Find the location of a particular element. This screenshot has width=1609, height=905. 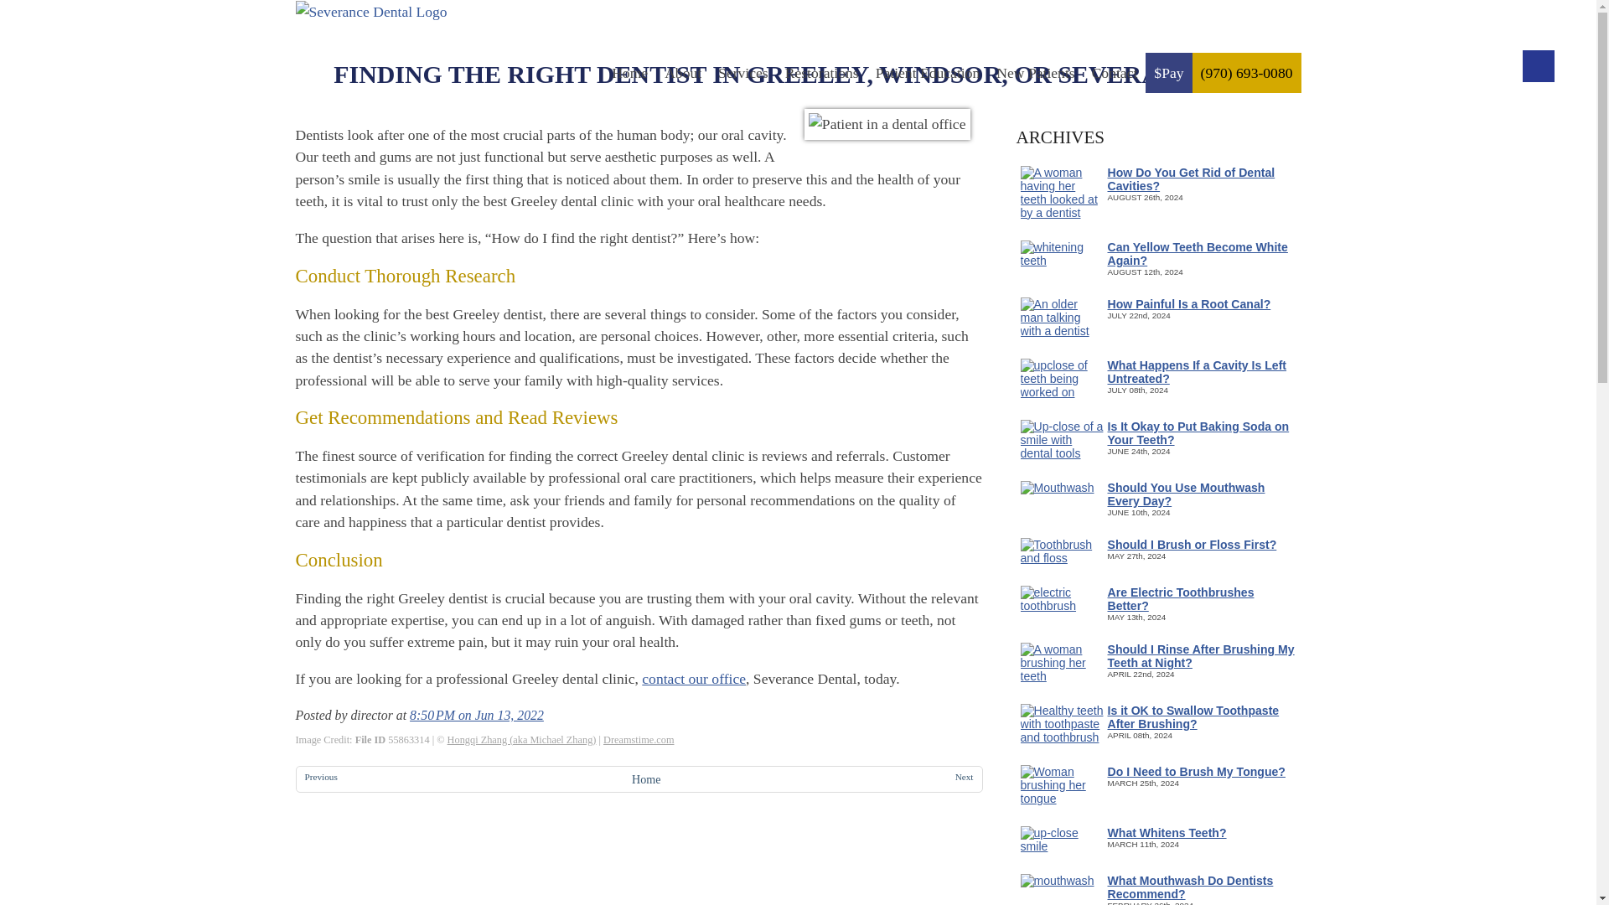

Services is located at coordinates (742, 72).